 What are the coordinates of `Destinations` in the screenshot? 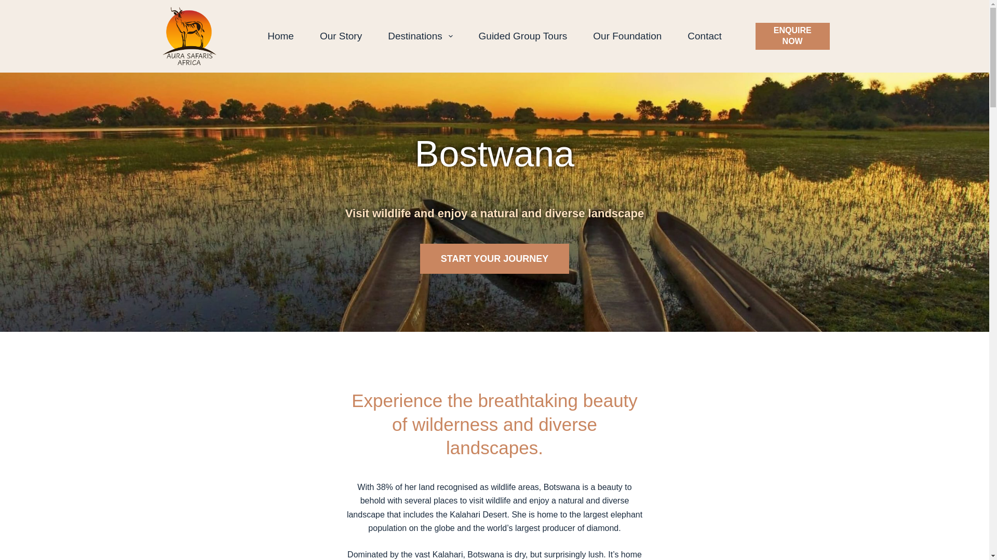 It's located at (420, 36).